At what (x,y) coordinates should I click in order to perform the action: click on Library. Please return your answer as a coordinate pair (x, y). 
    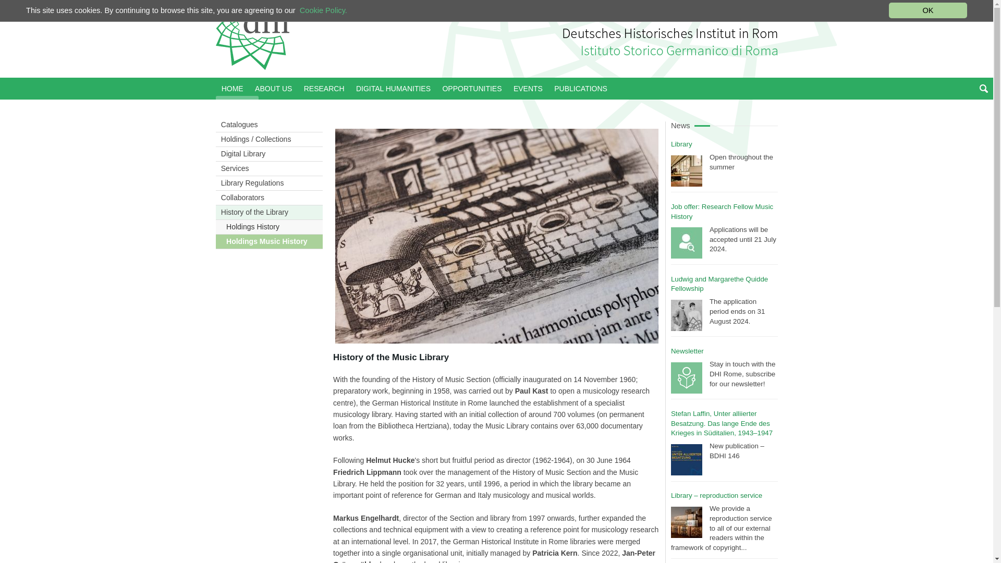
    Looking at the image, I should click on (681, 144).